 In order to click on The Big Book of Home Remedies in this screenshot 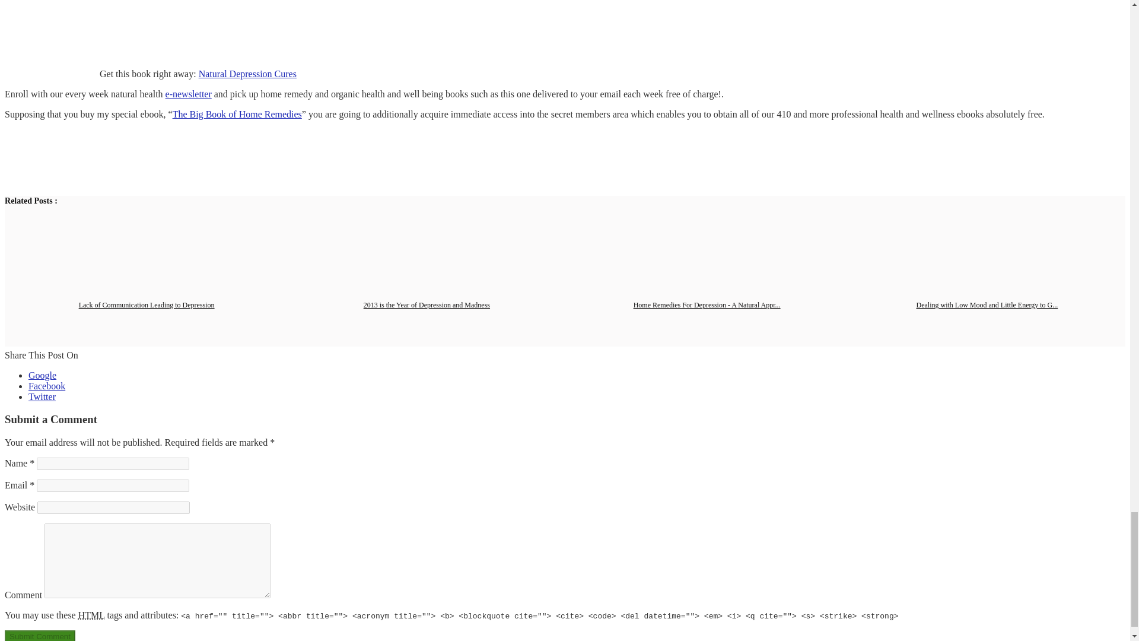, I will do `click(237, 114)`.